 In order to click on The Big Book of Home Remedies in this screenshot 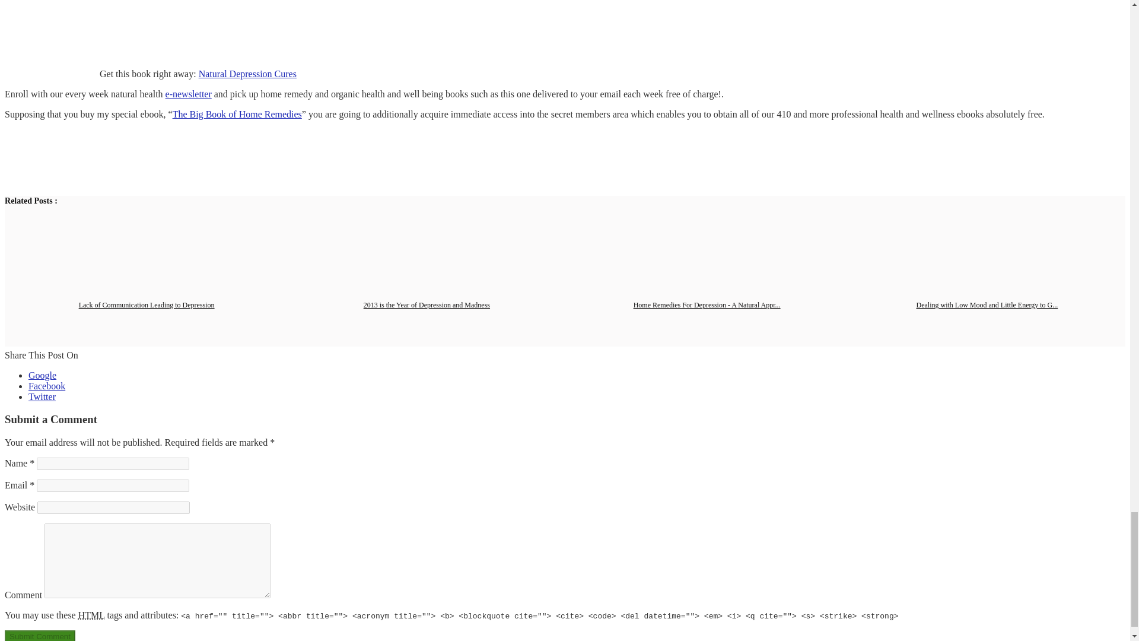, I will do `click(237, 114)`.